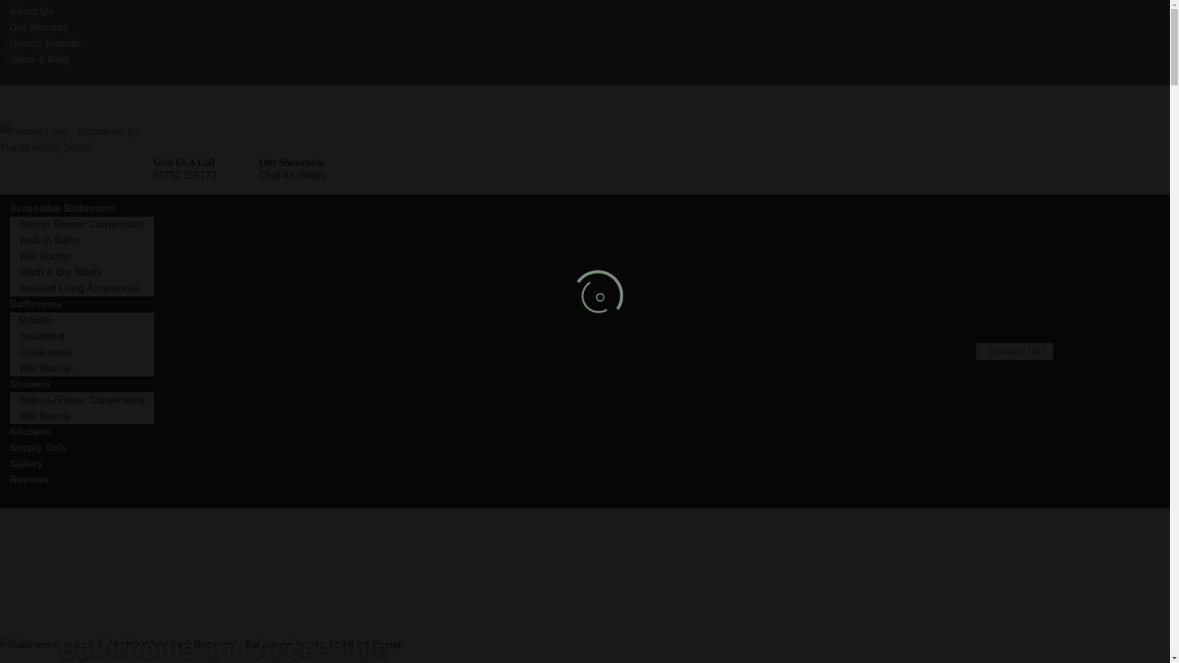  Describe the element at coordinates (63, 207) in the screenshot. I see `Accessible Bathrooms` at that location.